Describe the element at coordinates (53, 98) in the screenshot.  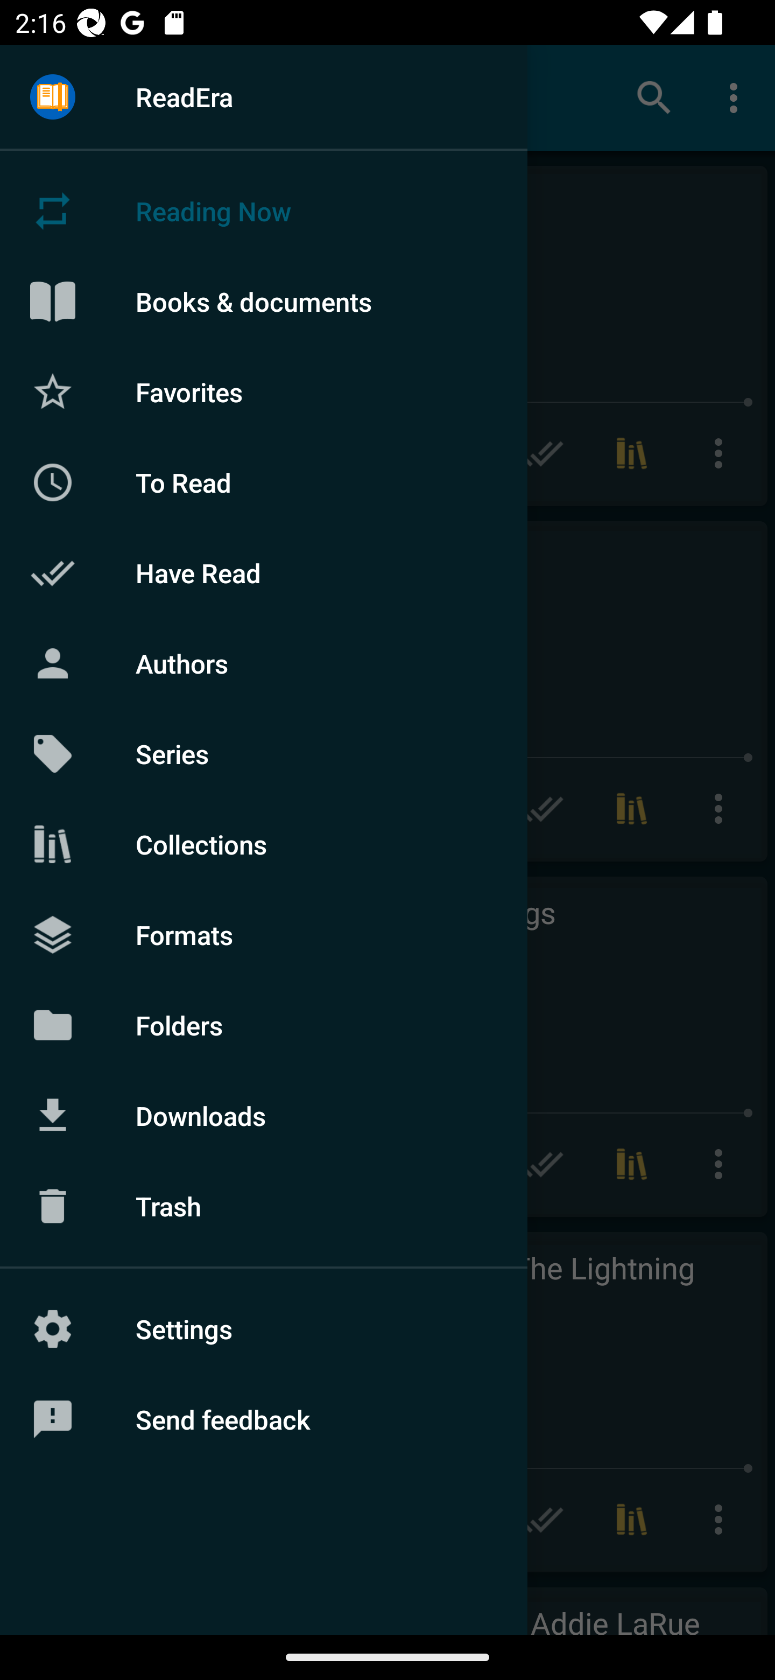
I see `Menu` at that location.